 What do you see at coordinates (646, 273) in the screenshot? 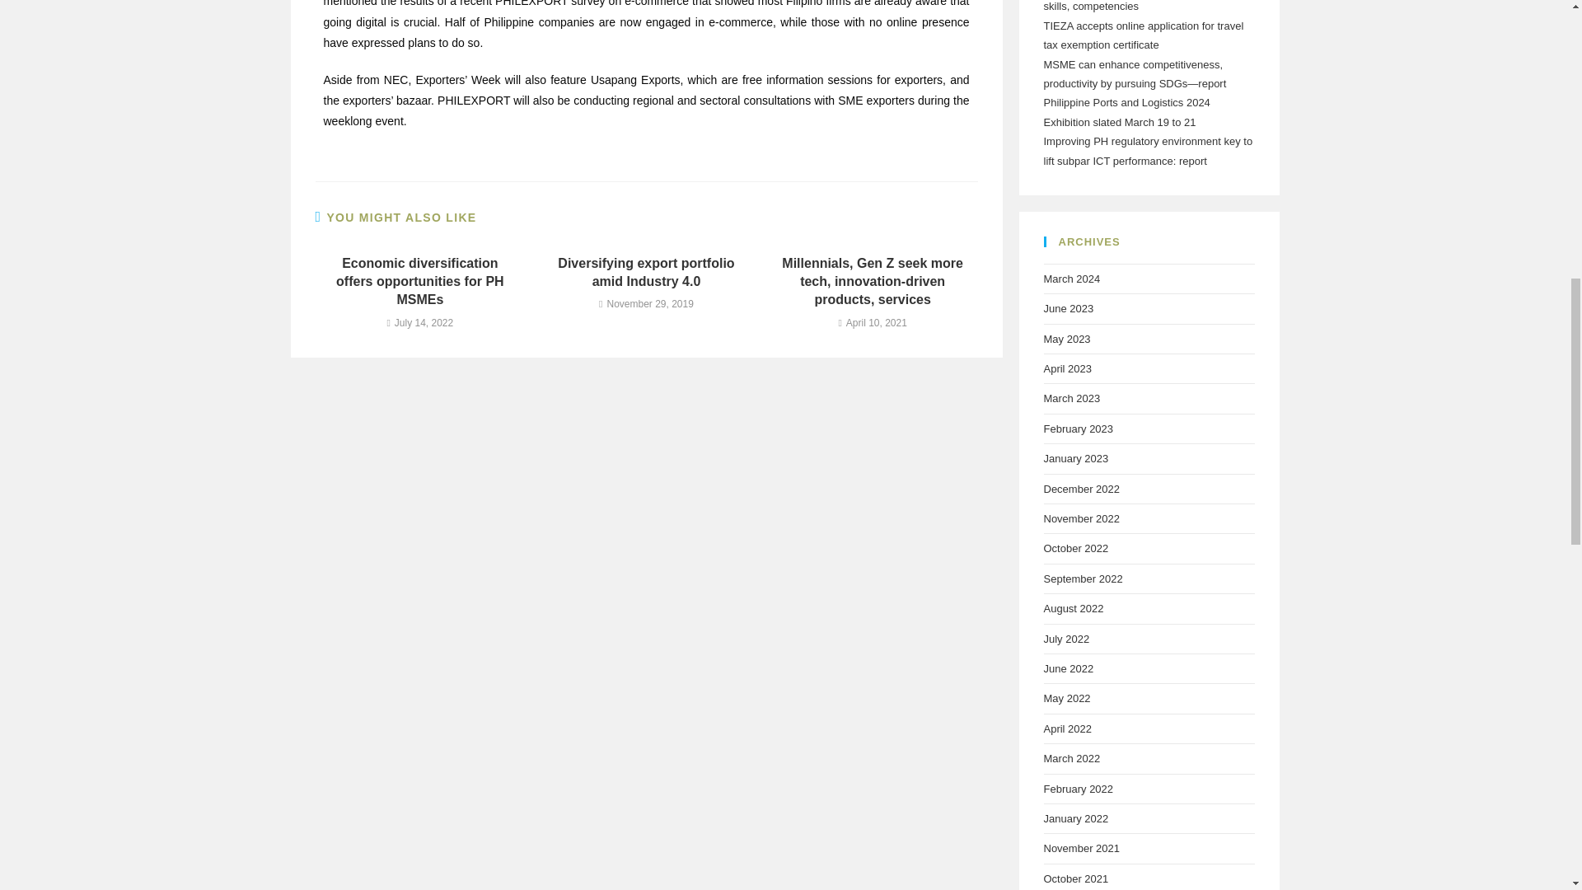
I see `Diversifying export portfolio amid Industry 4.0` at bounding box center [646, 273].